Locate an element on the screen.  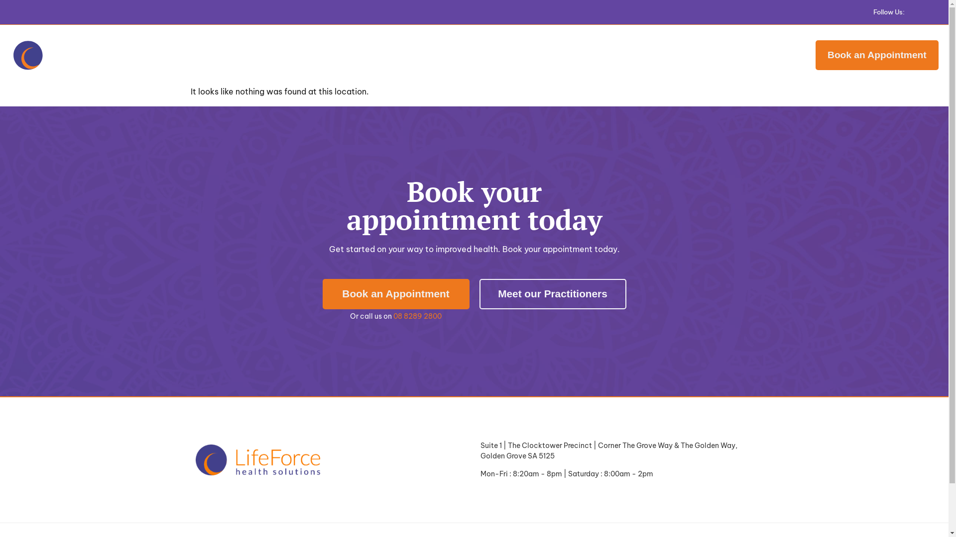
Treatments is located at coordinates (351, 55).